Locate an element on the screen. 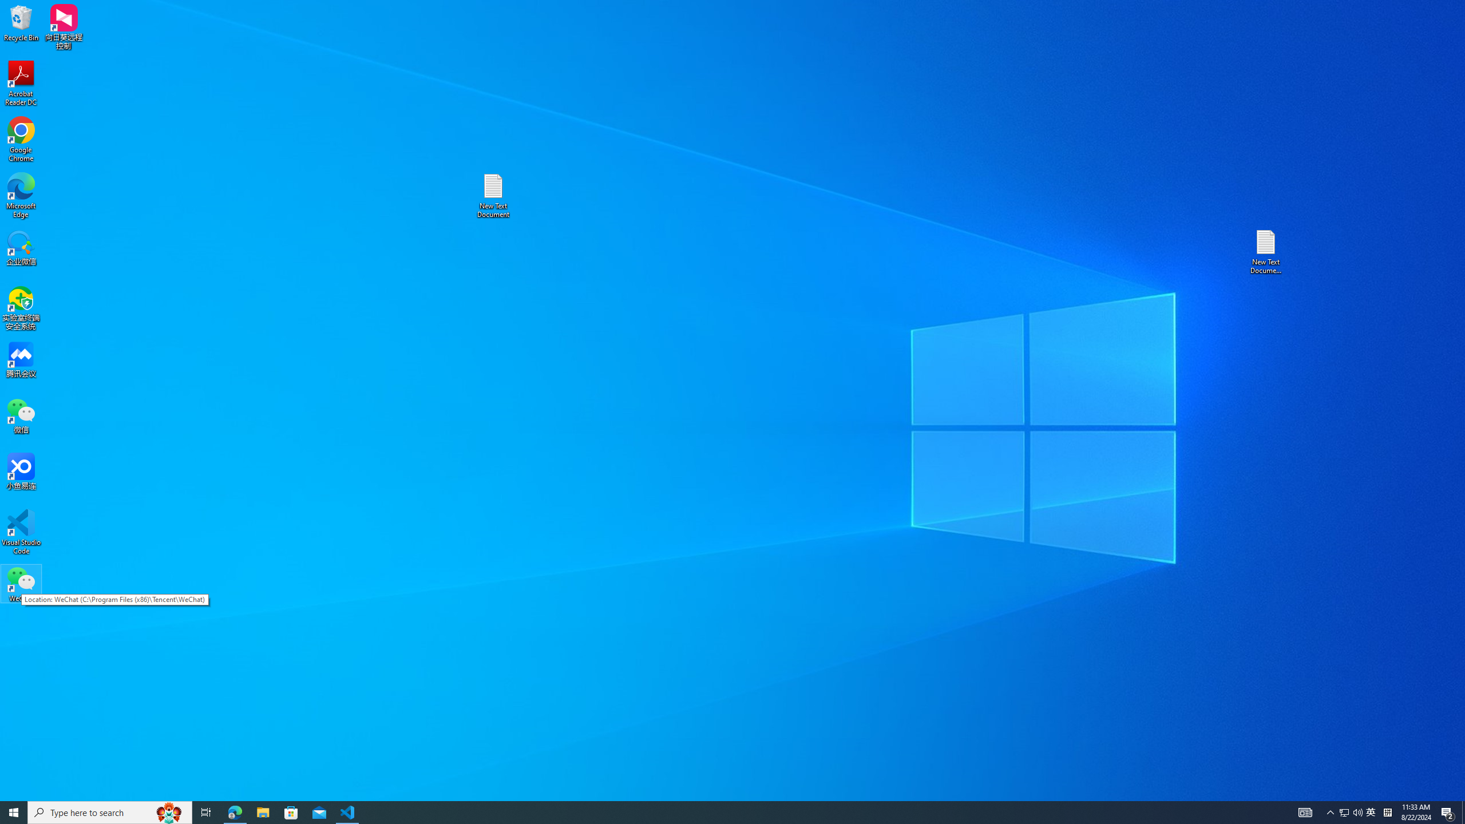 The height and width of the screenshot is (824, 1465). Google Chrome is located at coordinates (21, 140).